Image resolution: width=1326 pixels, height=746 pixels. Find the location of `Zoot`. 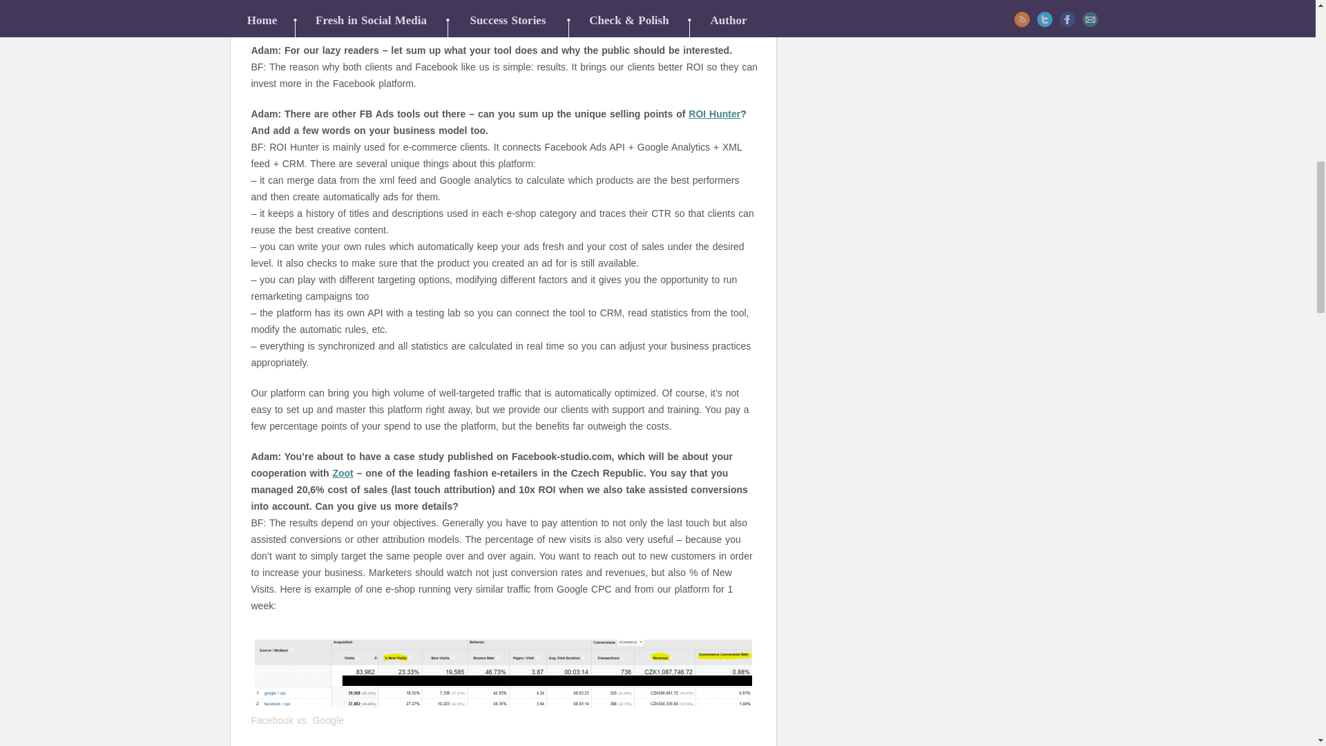

Zoot is located at coordinates (343, 473).